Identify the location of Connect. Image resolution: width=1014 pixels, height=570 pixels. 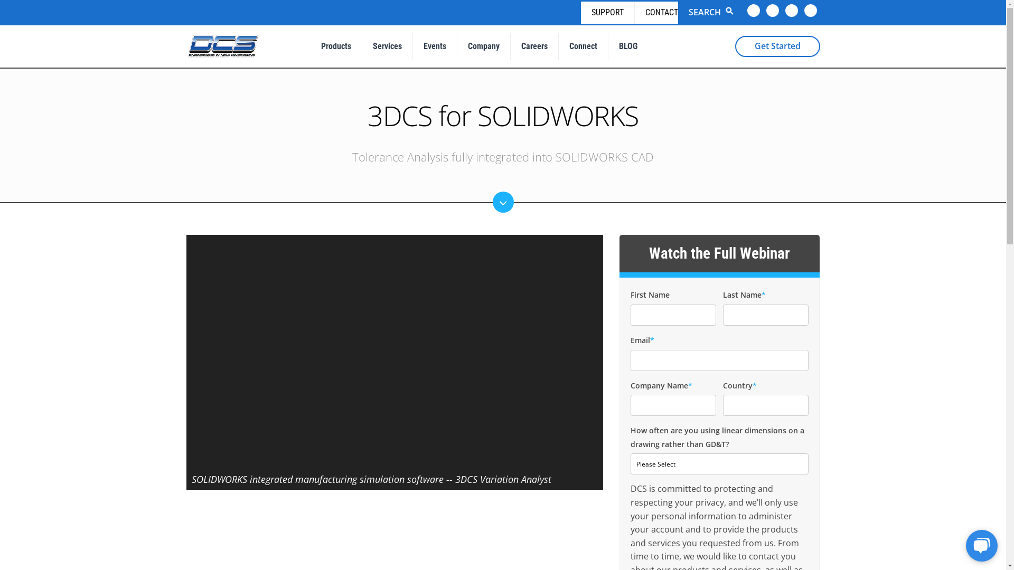
(583, 46).